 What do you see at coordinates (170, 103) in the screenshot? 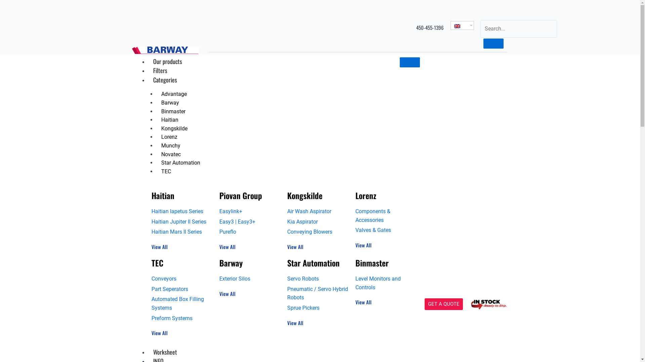
I see `Barway` at bounding box center [170, 103].